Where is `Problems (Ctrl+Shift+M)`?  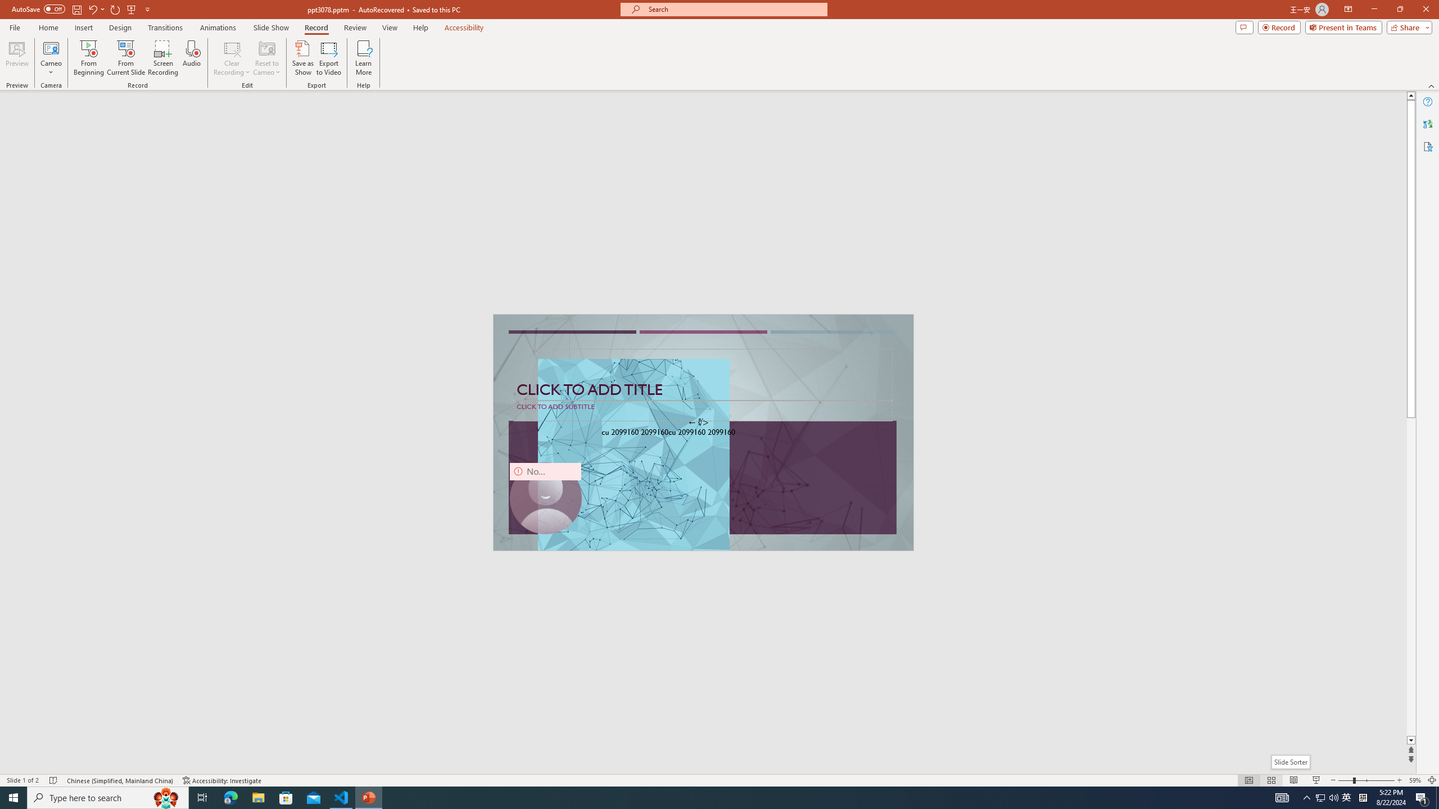 Problems (Ctrl+Shift+M) is located at coordinates (320, 527).